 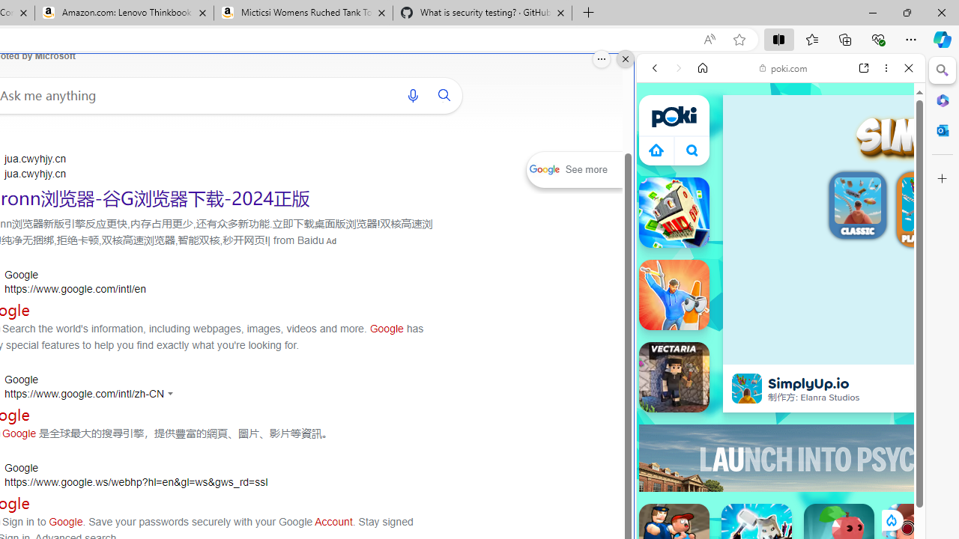 What do you see at coordinates (891, 520) in the screenshot?
I see `Class: rCs5cyEiqiTpYvt_VBCR` at bounding box center [891, 520].